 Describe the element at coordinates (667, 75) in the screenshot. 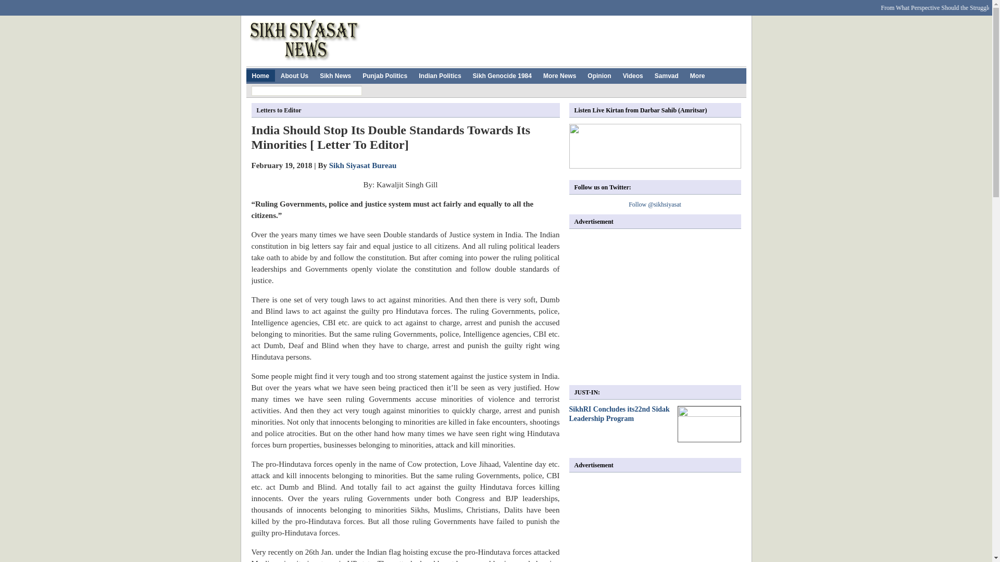

I see `Samvad` at that location.